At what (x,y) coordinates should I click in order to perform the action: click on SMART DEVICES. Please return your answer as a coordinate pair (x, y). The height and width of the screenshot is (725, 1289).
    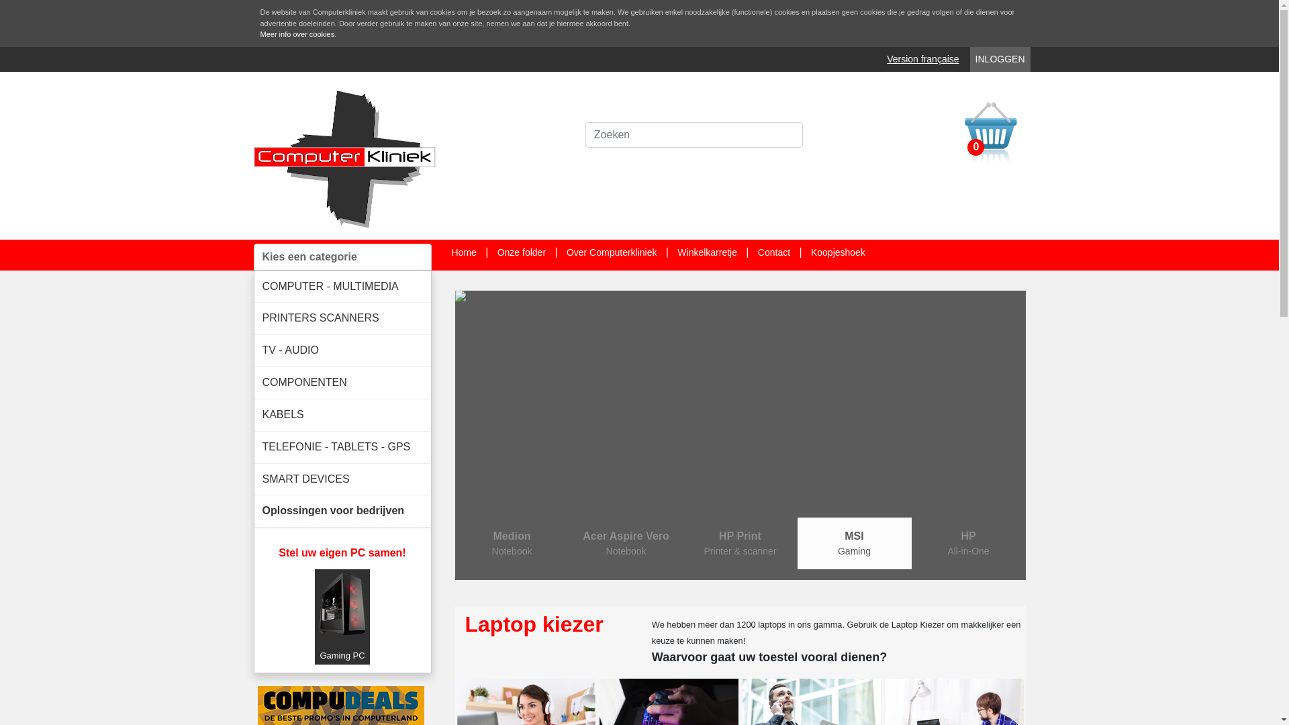
    Looking at the image, I should click on (342, 479).